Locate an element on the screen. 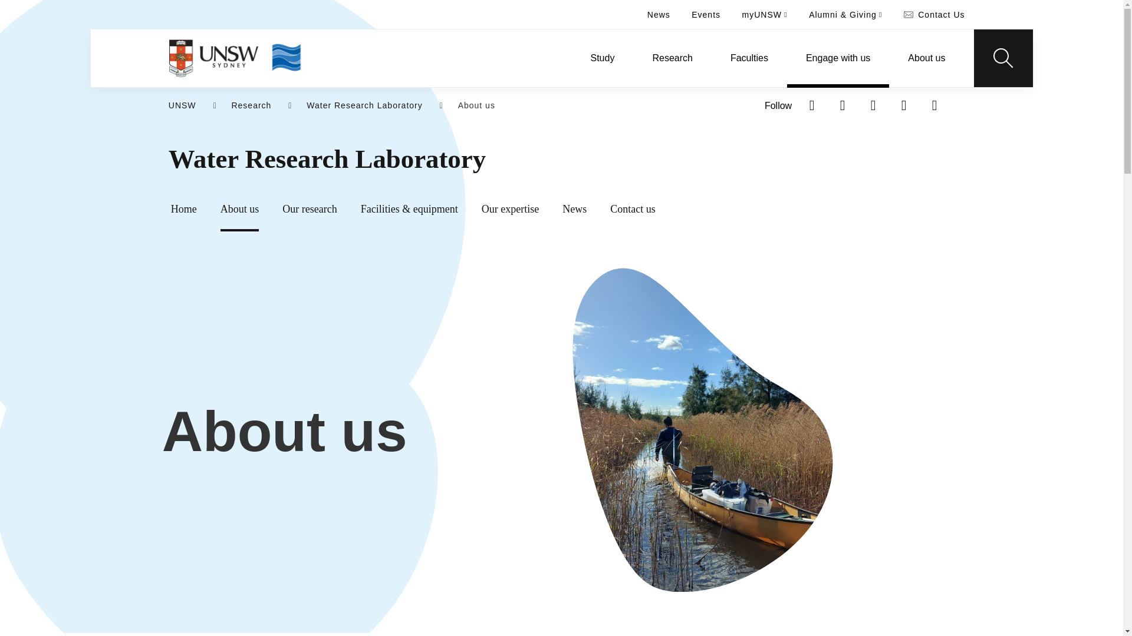 The image size is (1132, 636). Research is located at coordinates (251, 105).